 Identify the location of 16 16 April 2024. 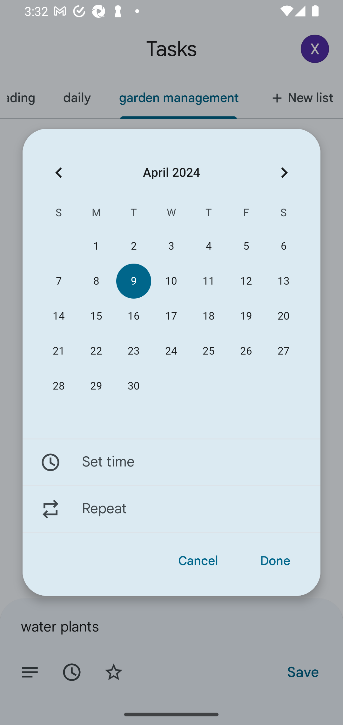
(133, 316).